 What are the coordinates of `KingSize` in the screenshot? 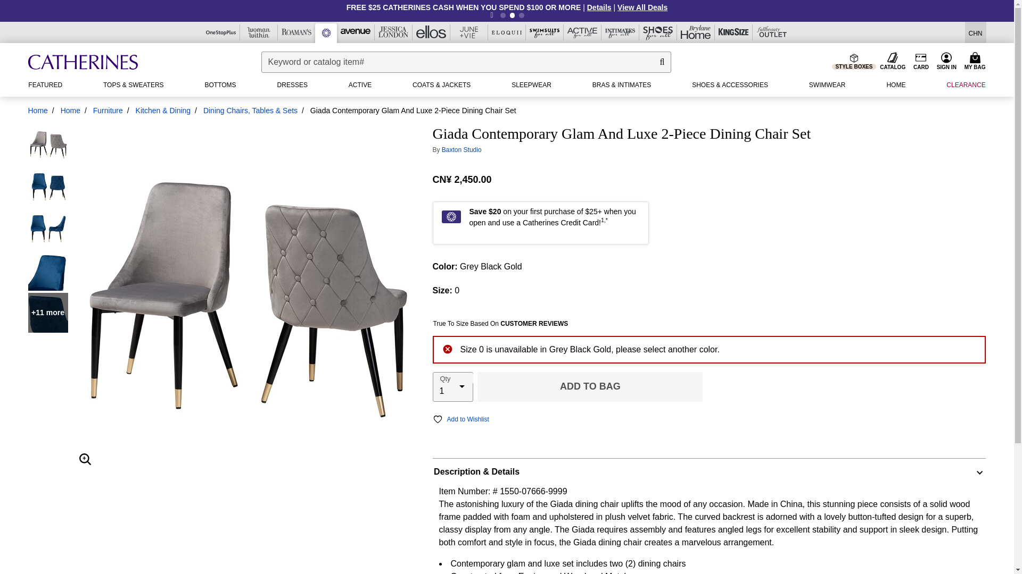 It's located at (733, 32).